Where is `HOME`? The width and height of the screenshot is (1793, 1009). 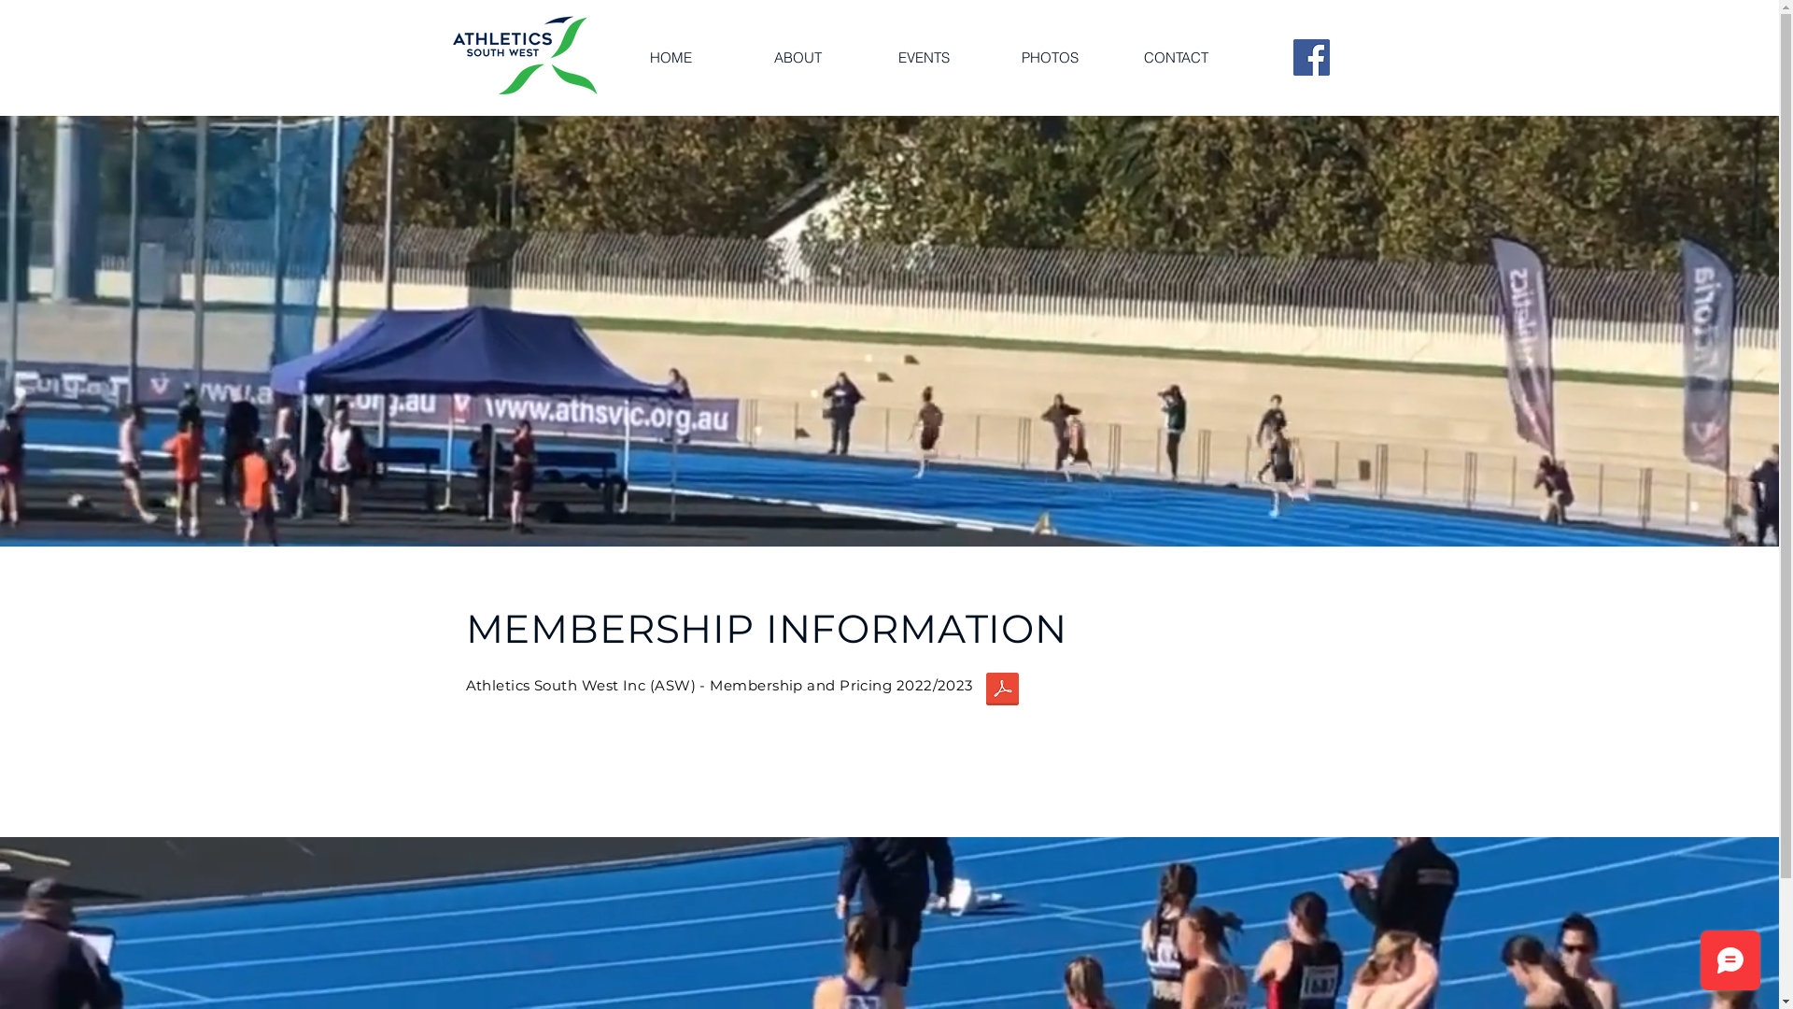 HOME is located at coordinates (671, 57).